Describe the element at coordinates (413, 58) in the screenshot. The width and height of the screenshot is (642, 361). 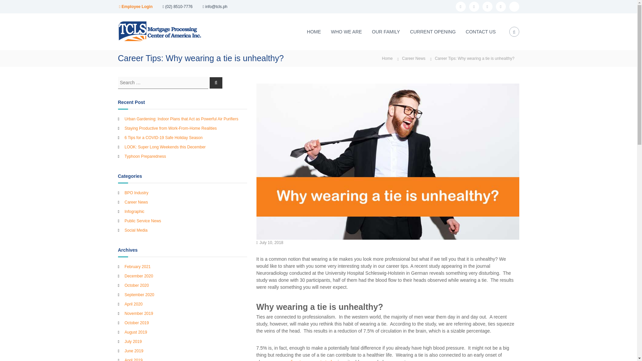
I see `Career News` at that location.